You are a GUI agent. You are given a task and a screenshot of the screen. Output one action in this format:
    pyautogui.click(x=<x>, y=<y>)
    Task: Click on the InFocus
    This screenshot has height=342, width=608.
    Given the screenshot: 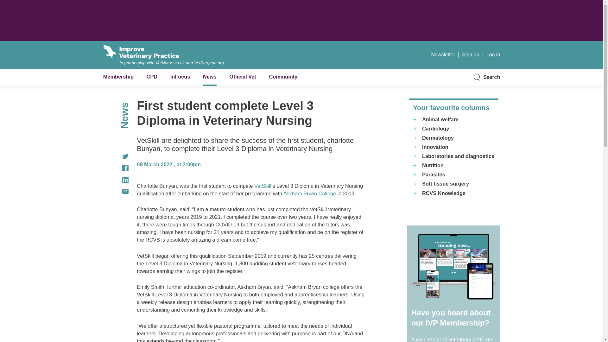 What is the action you would take?
    pyautogui.click(x=180, y=77)
    